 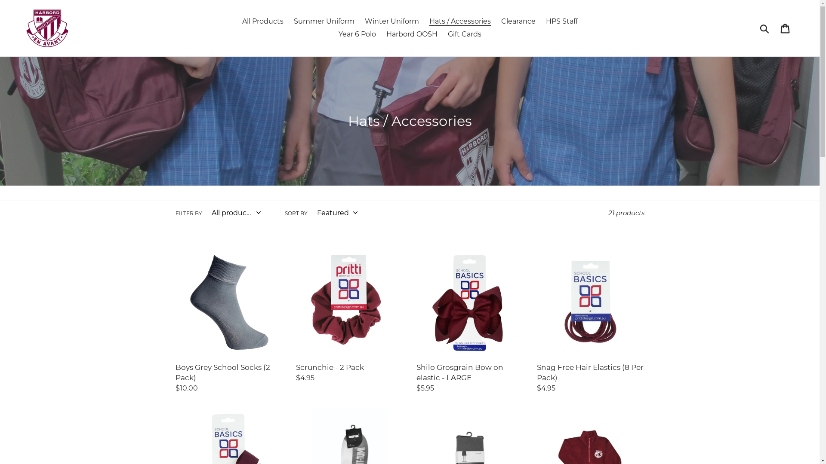 What do you see at coordinates (591, 321) in the screenshot?
I see `Snag Free Hair Elastics (8 Per Pack)` at bounding box center [591, 321].